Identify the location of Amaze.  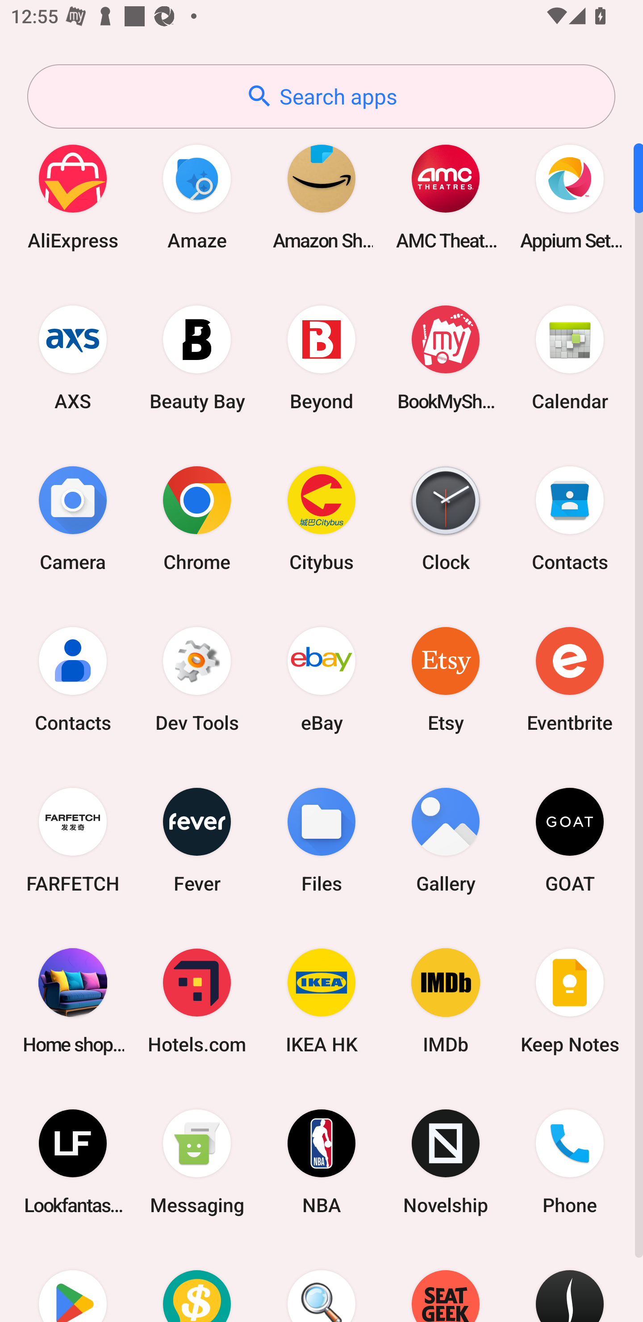
(197, 197).